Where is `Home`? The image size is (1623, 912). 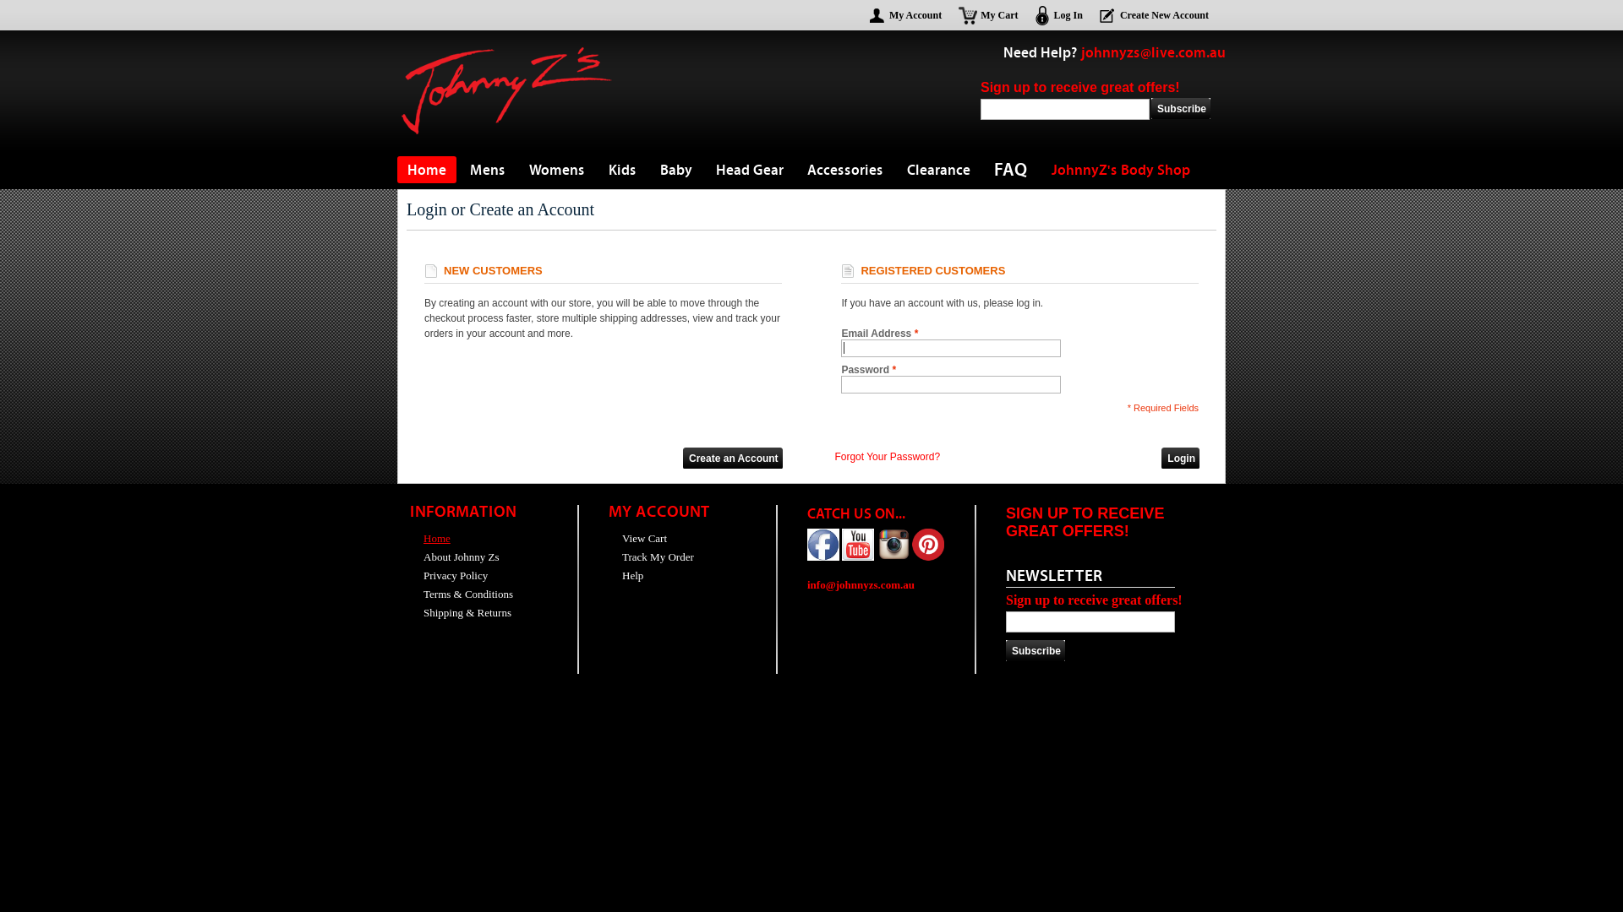
Home is located at coordinates (427, 170).